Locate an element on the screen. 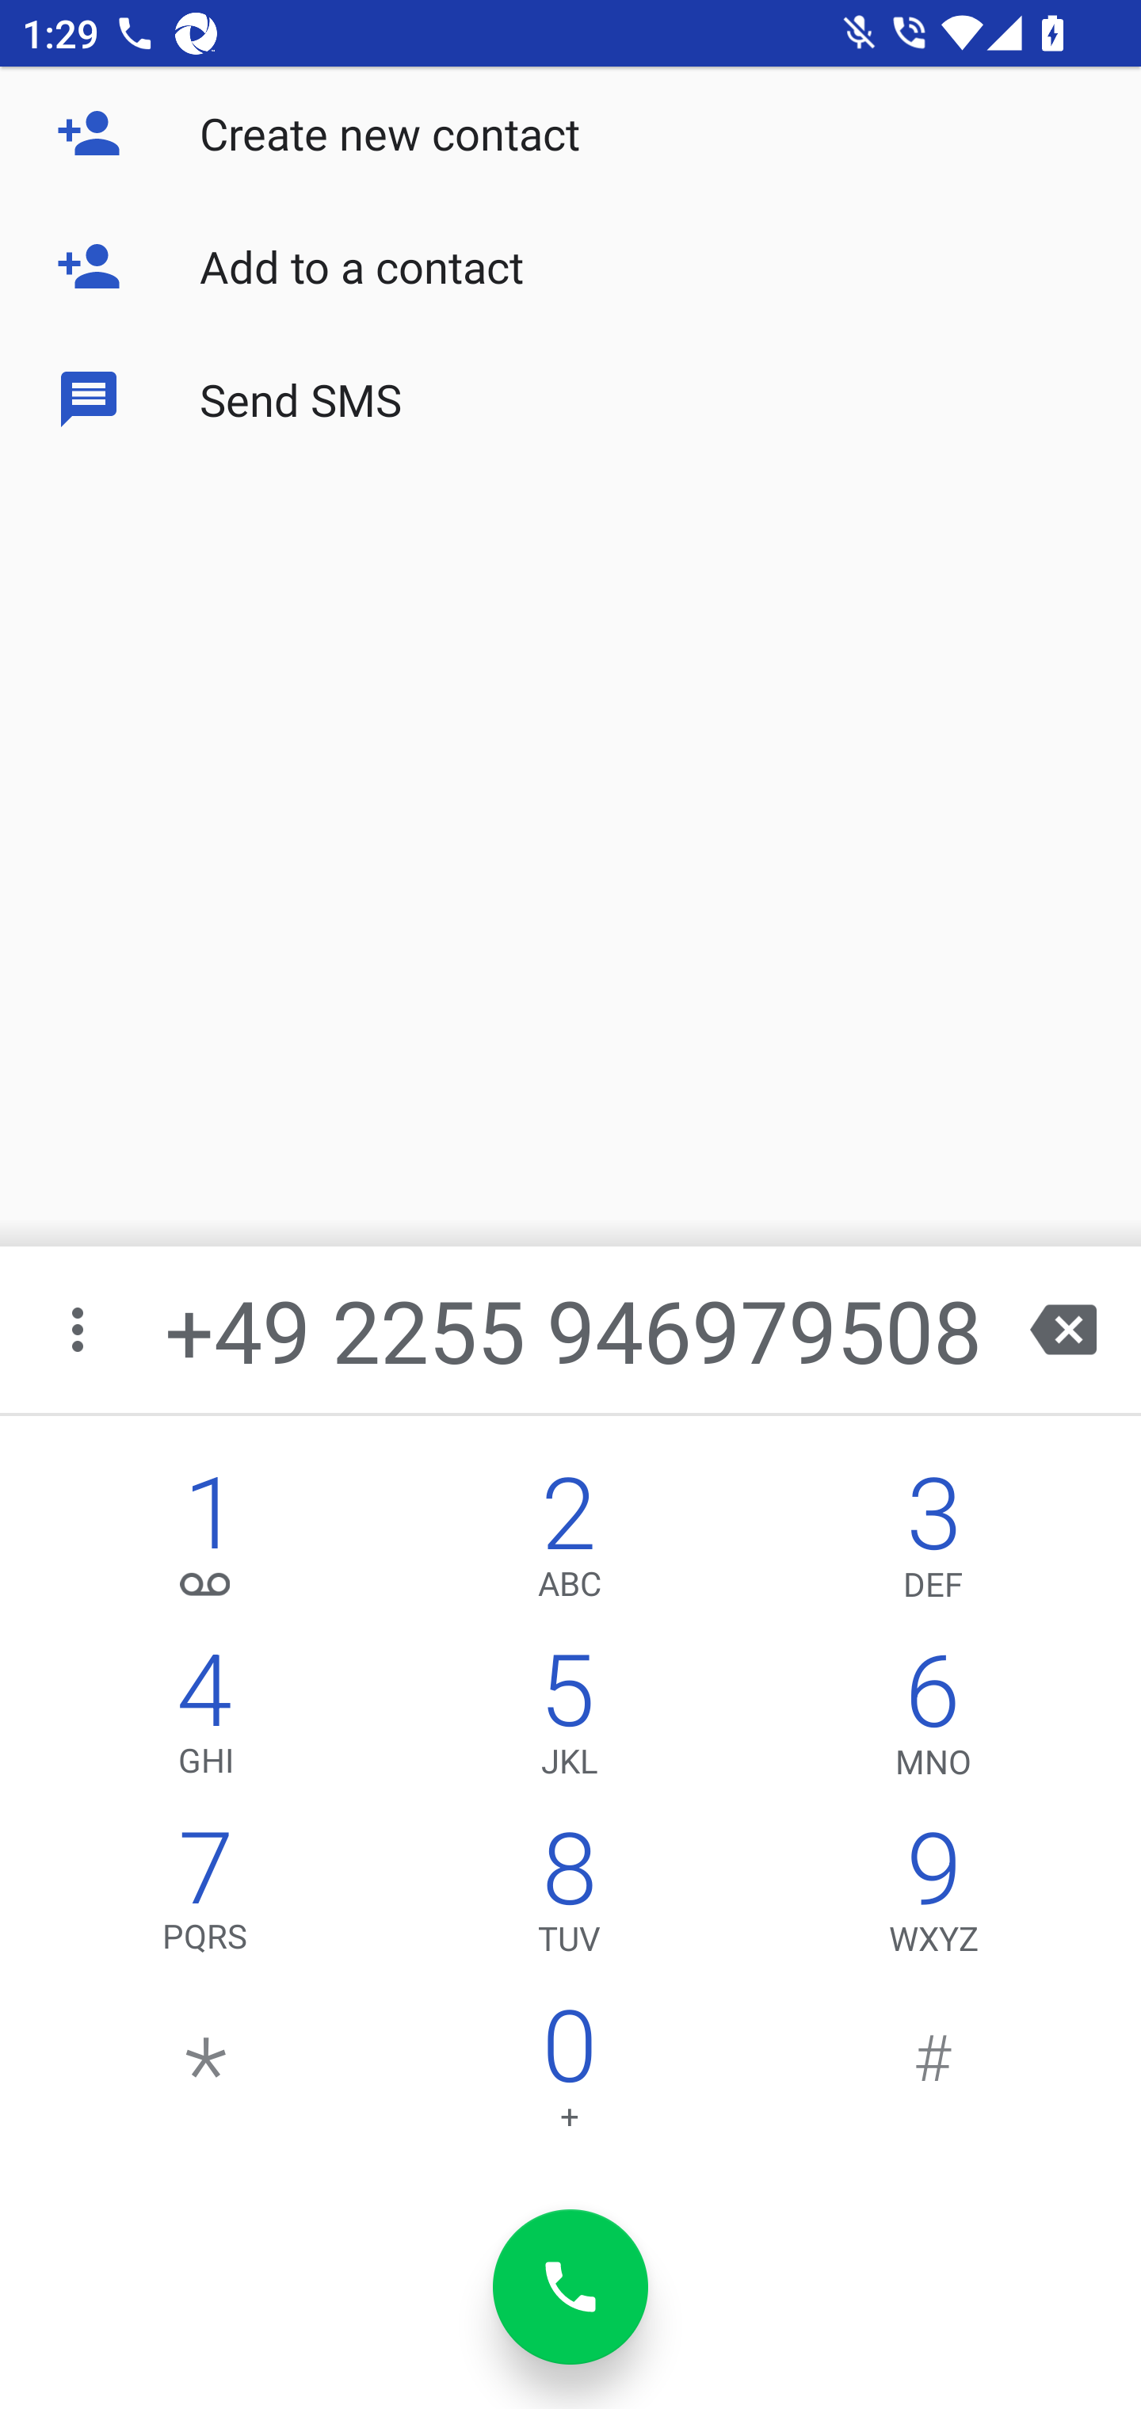 Image resolution: width=1141 pixels, height=2409 pixels. 1, 1 is located at coordinates (206, 1544).